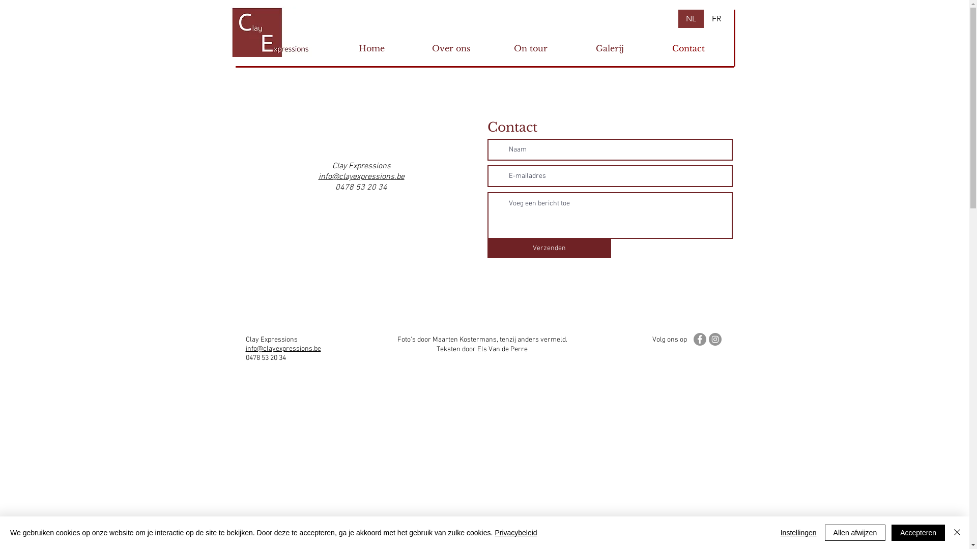 This screenshot has height=549, width=977. What do you see at coordinates (918, 533) in the screenshot?
I see `Accepteren` at bounding box center [918, 533].